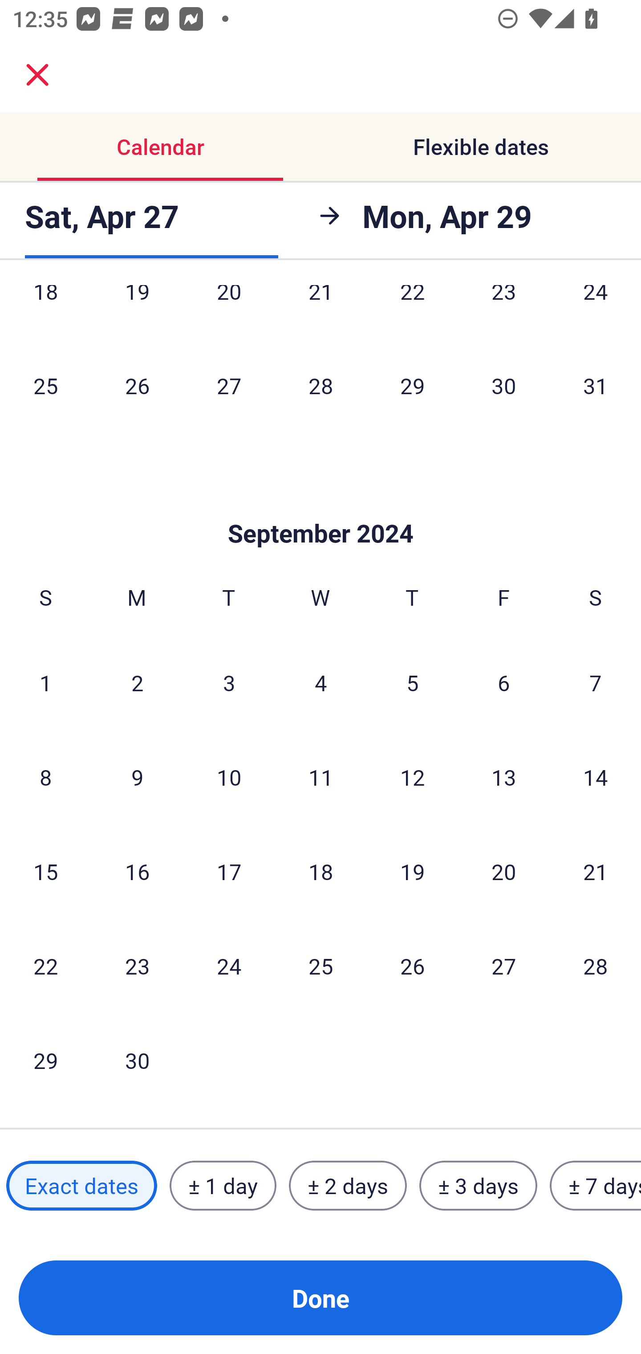 The height and width of the screenshot is (1354, 641). Describe the element at coordinates (45, 777) in the screenshot. I see `8 Sunday, September 8, 2024` at that location.